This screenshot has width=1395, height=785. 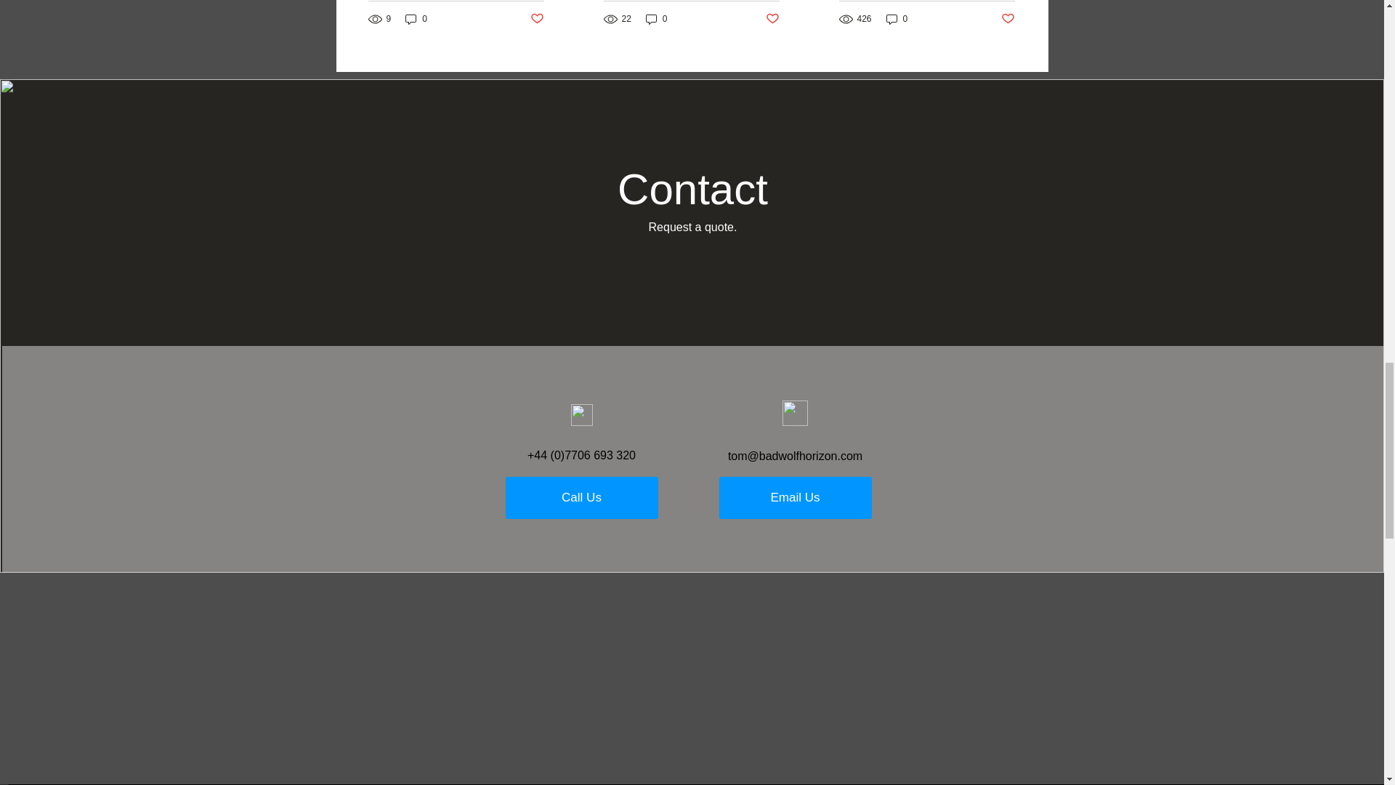 What do you see at coordinates (1008, 19) in the screenshot?
I see `Post not marked as liked` at bounding box center [1008, 19].